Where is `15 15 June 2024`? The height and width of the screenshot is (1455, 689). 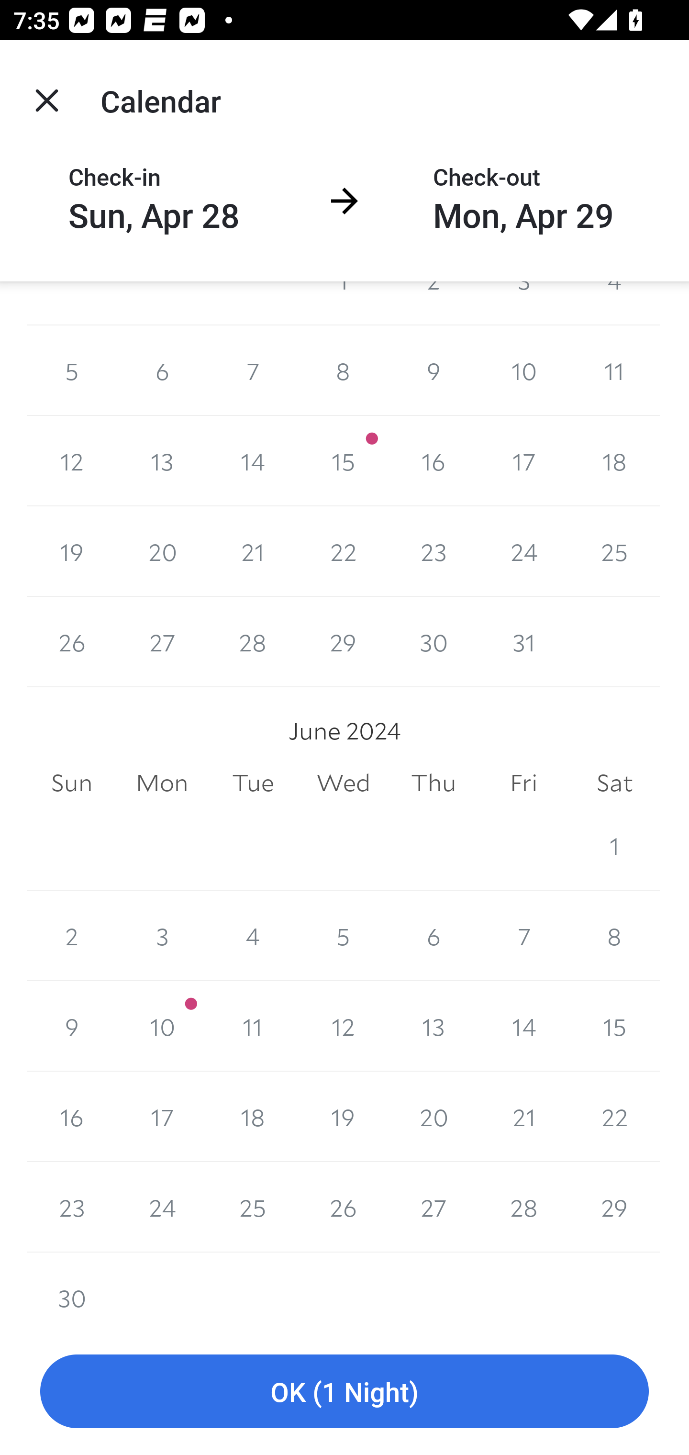
15 15 June 2024 is located at coordinates (614, 1026).